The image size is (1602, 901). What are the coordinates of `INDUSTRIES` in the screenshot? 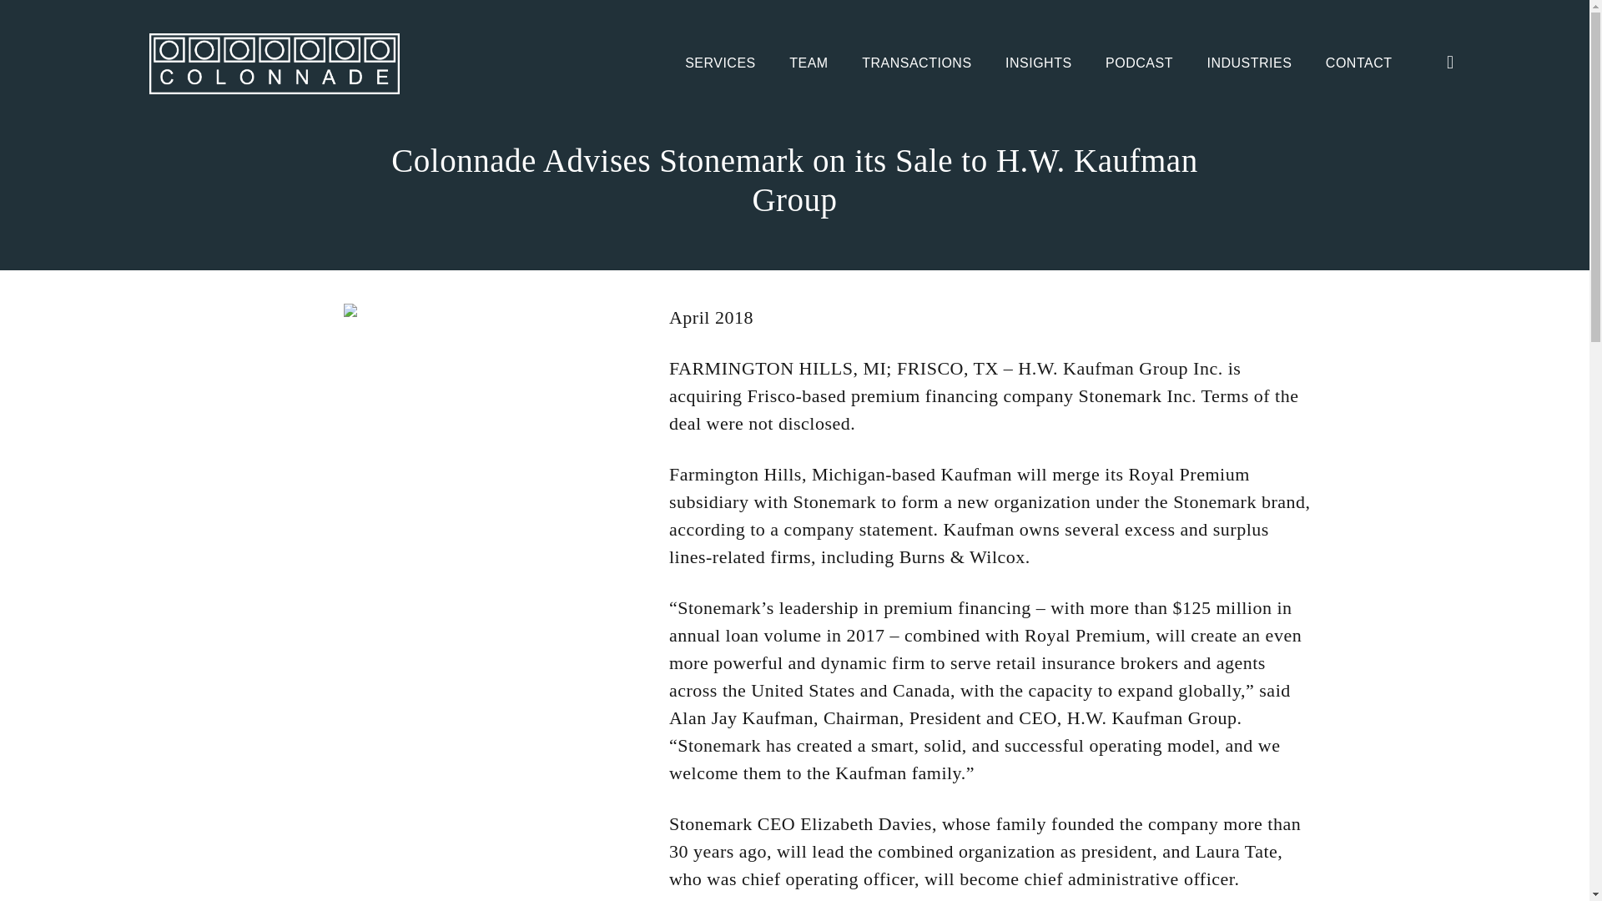 It's located at (1248, 63).